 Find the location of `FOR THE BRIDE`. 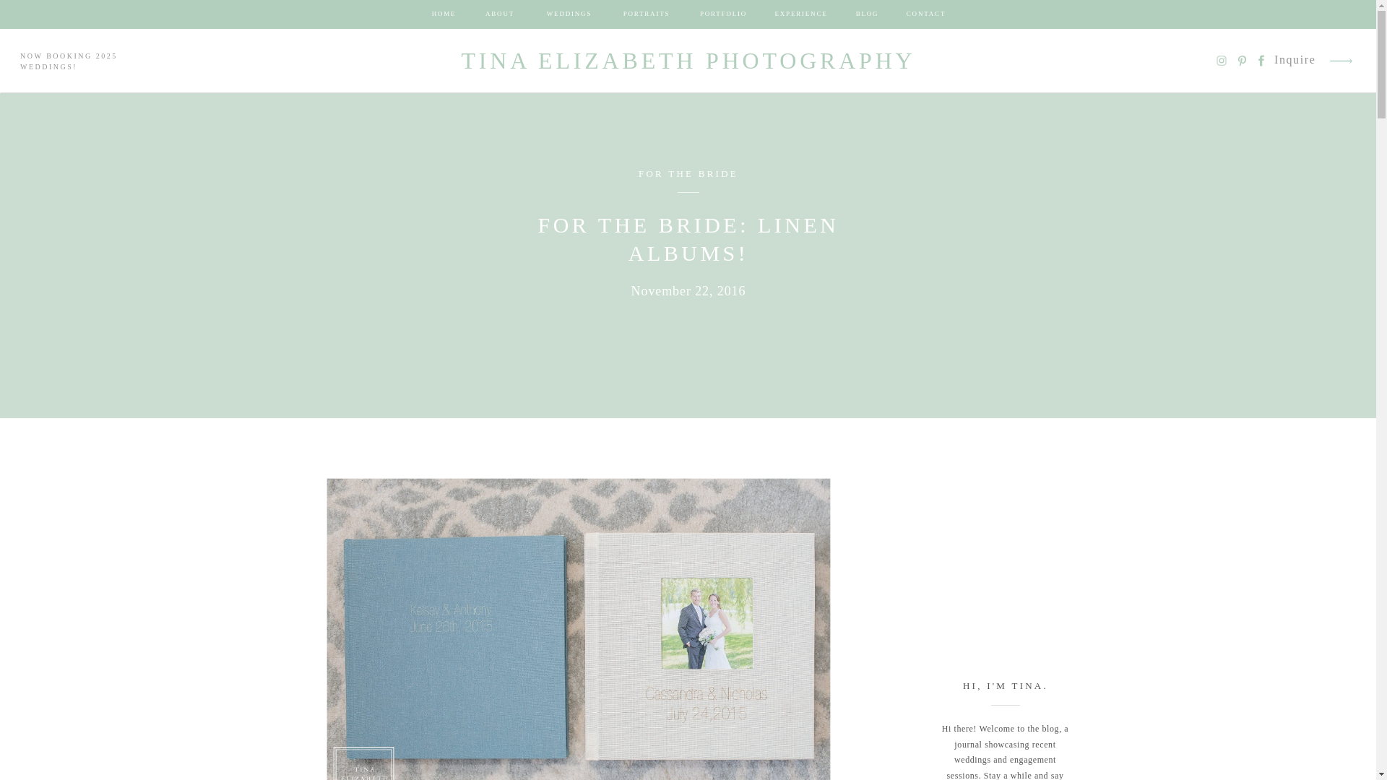

FOR THE BRIDE is located at coordinates (688, 173).